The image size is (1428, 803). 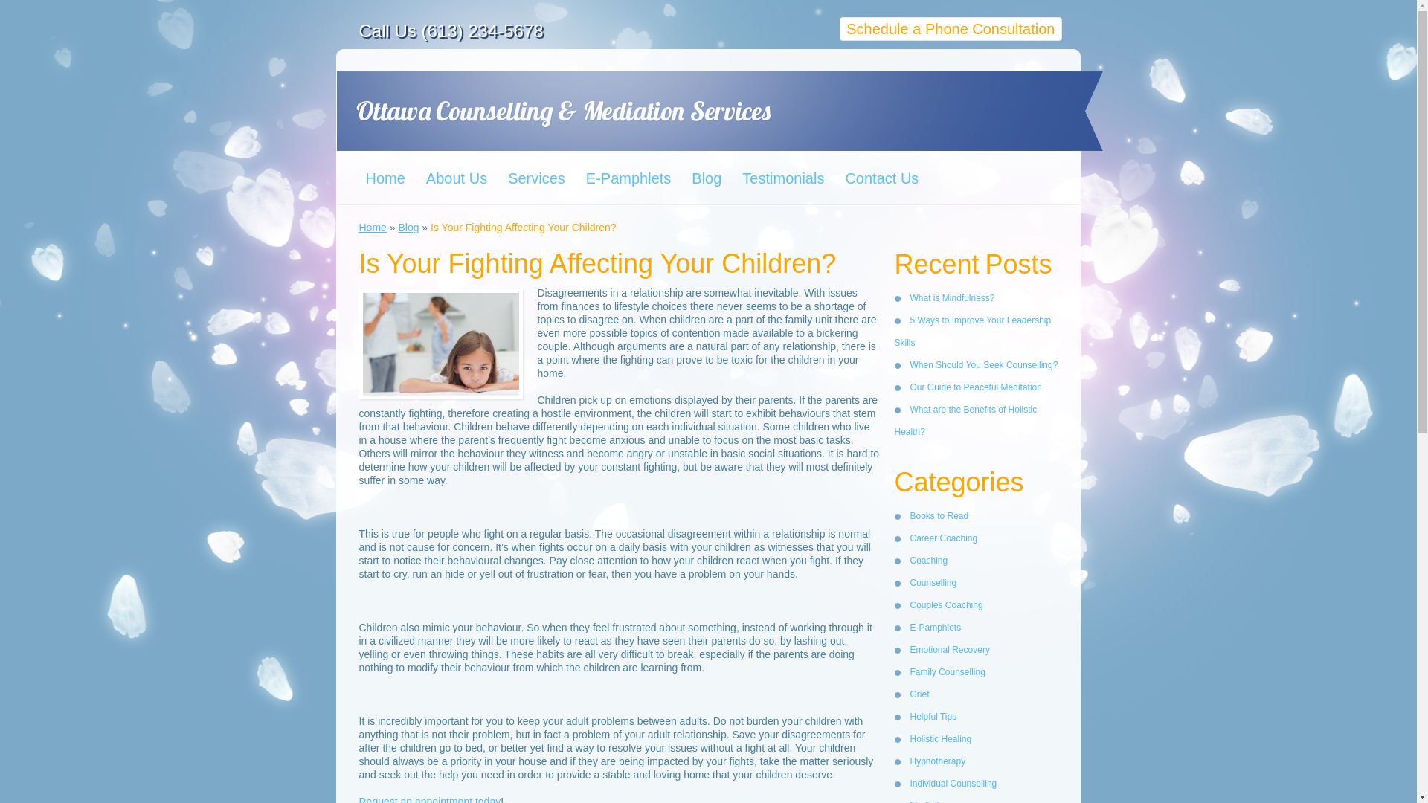 I want to click on Blog, so click(x=704, y=178).